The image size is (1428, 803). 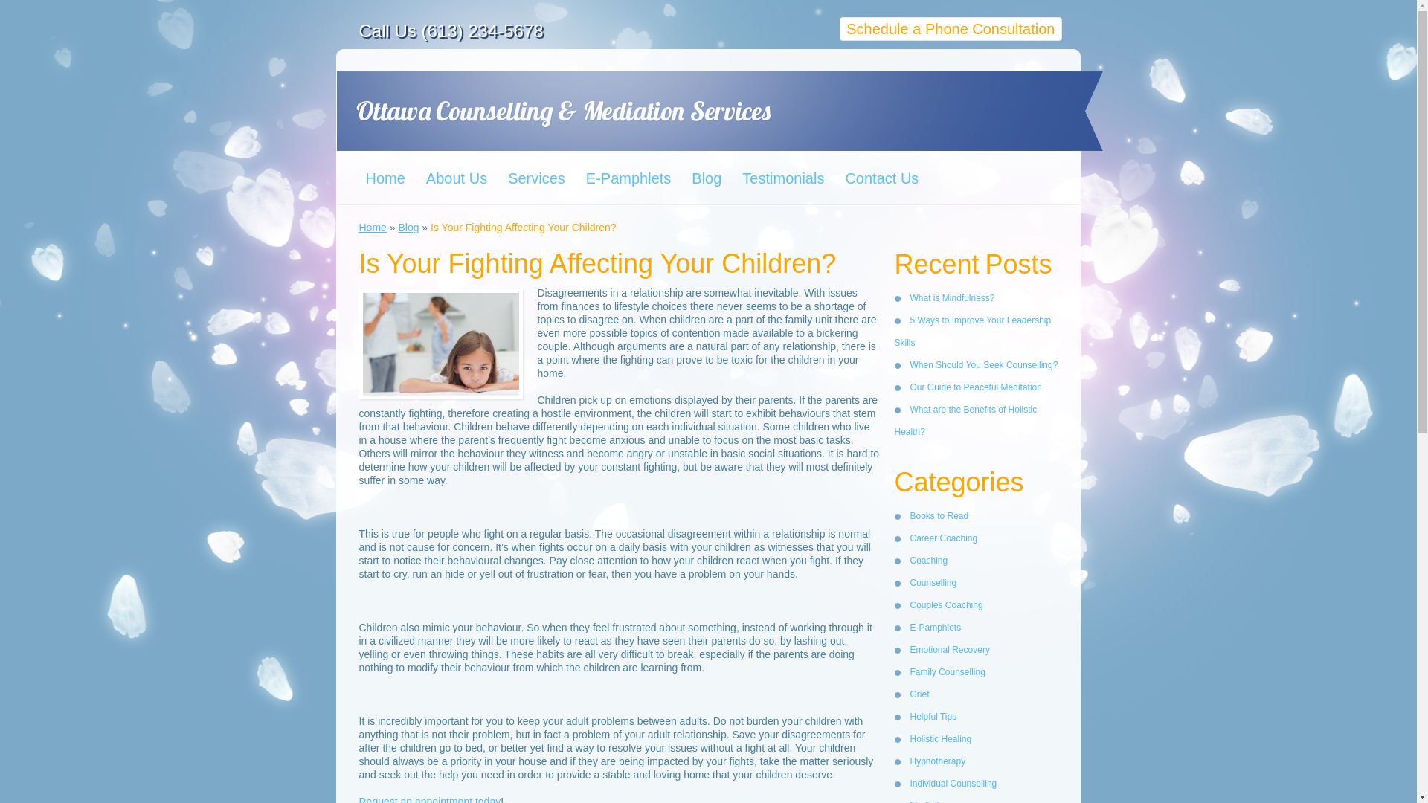 I want to click on Blog, so click(x=704, y=178).